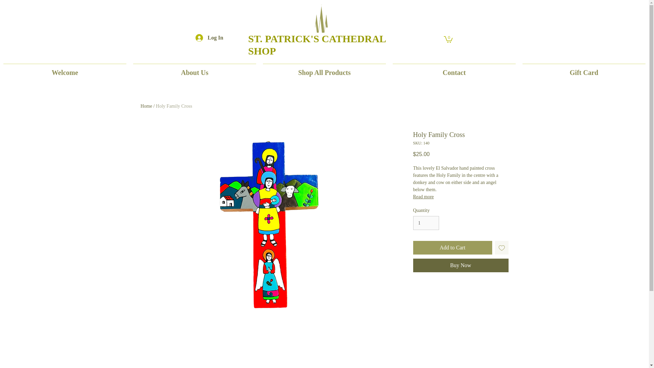 Image resolution: width=654 pixels, height=368 pixels. I want to click on Home, so click(146, 106).